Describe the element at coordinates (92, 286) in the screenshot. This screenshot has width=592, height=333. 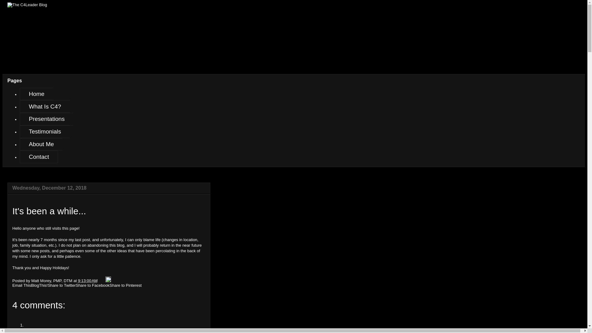
I see `Share to Facebook` at that location.